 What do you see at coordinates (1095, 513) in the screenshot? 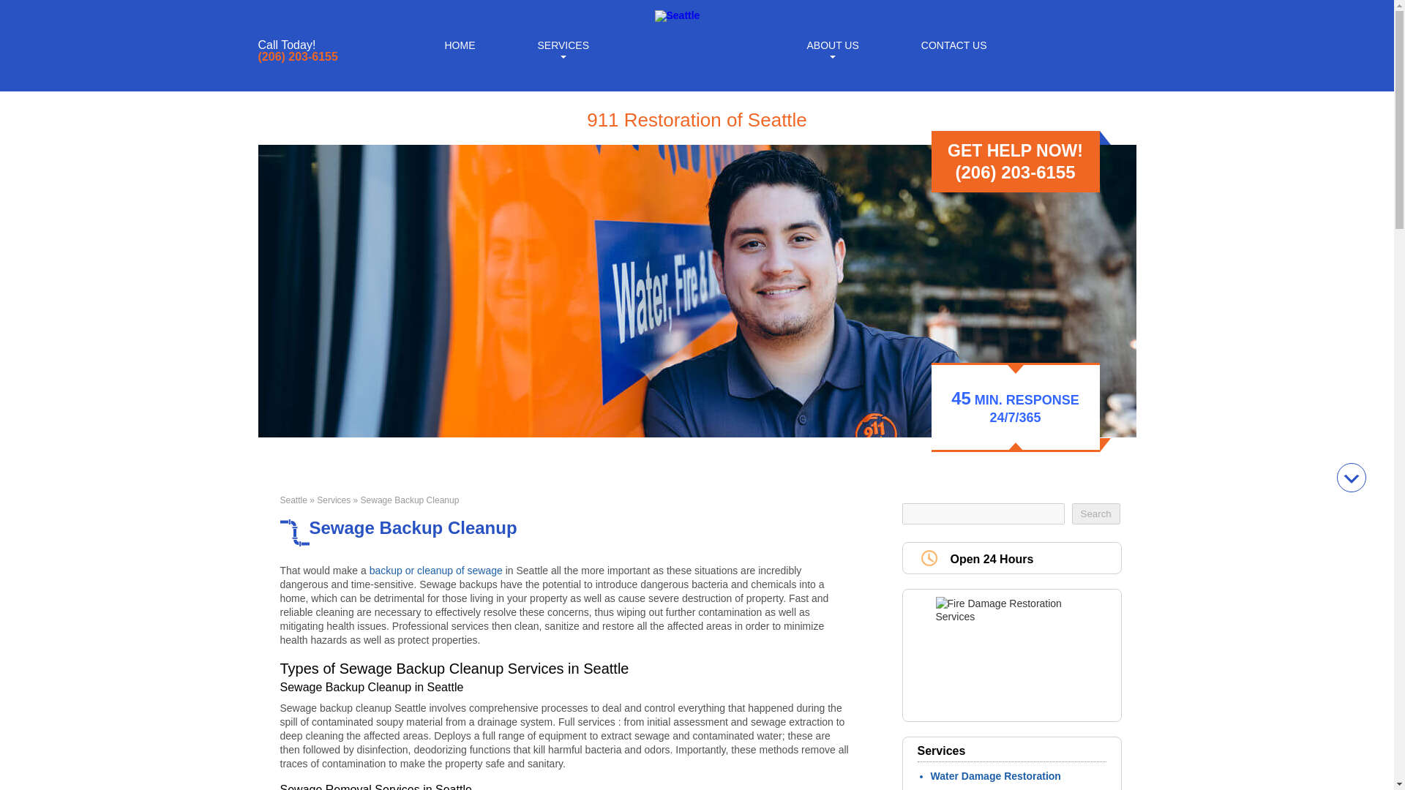
I see `Search` at bounding box center [1095, 513].